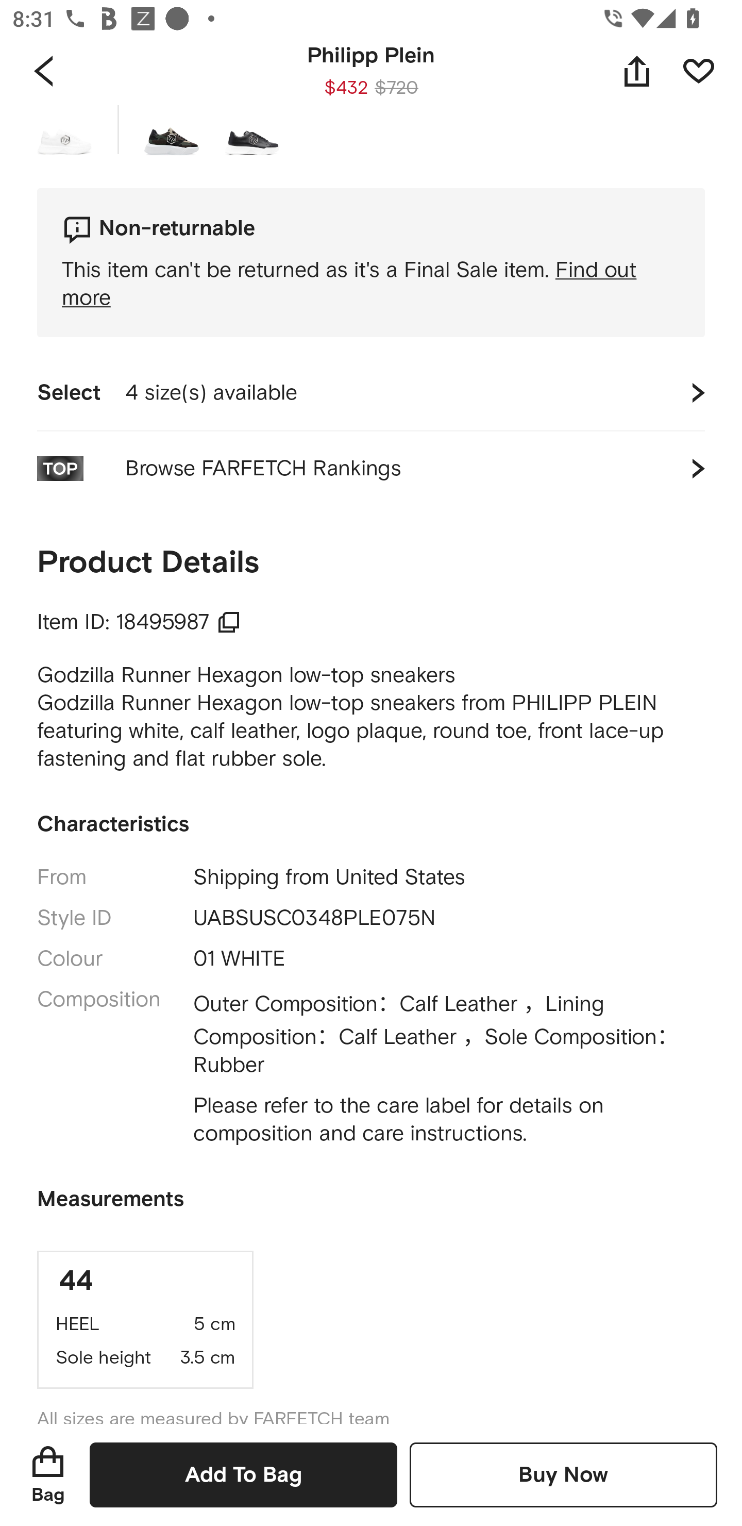 This screenshot has width=742, height=1526. Describe the element at coordinates (371, 468) in the screenshot. I see `Browse FARFETCH Rankings` at that location.